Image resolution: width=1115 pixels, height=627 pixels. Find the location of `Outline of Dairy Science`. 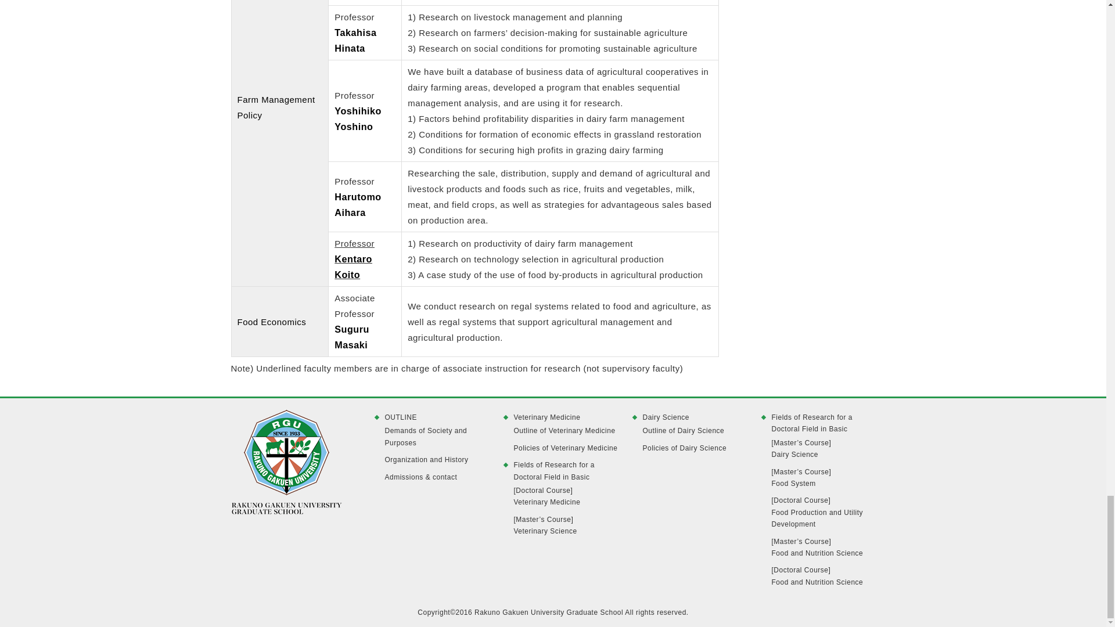

Outline of Dairy Science is located at coordinates (693, 431).